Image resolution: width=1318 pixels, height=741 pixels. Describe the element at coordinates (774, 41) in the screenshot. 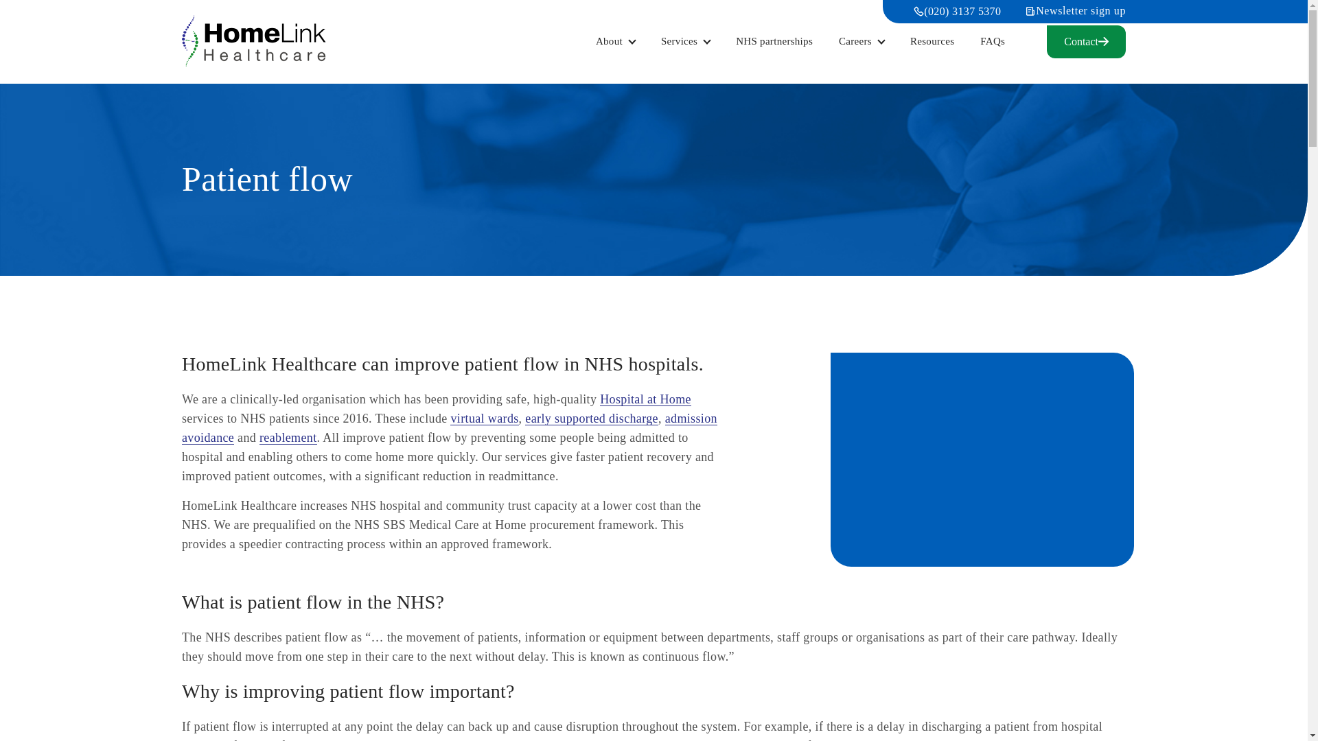

I see `NHS partnerships` at that location.